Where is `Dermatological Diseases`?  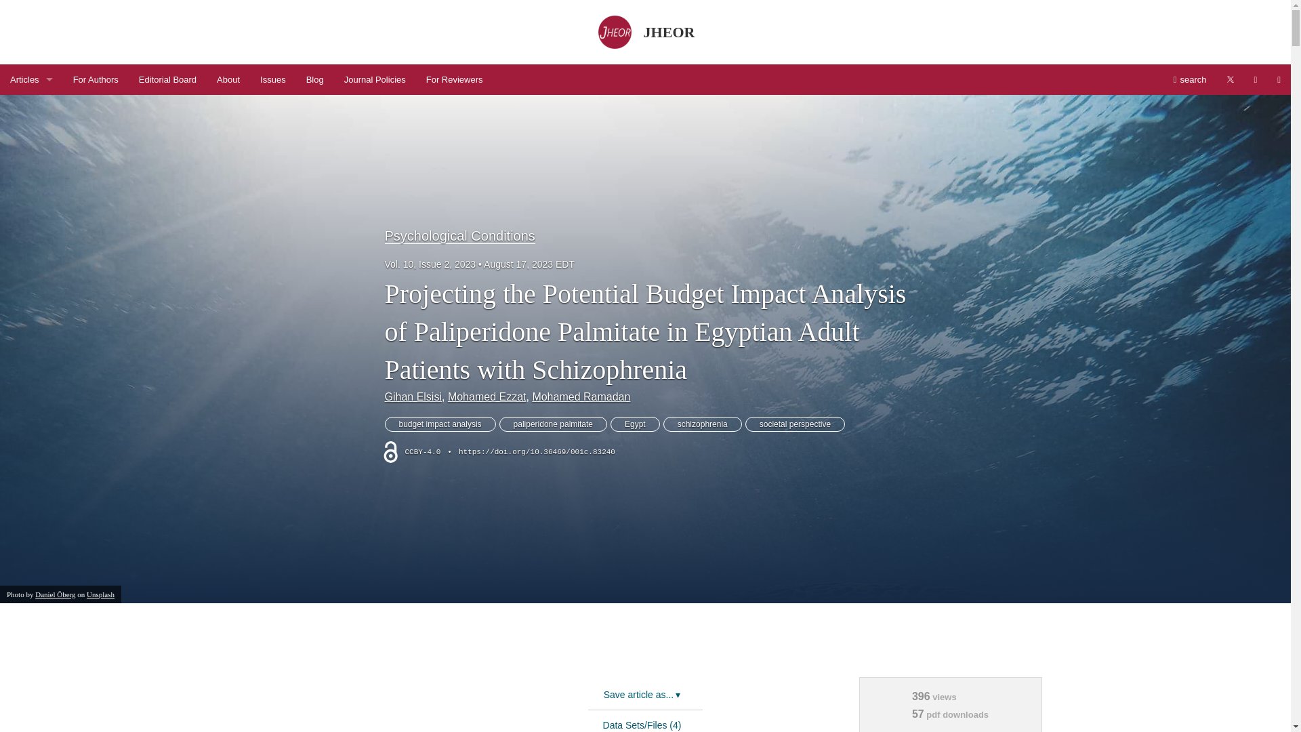
Dermatological Diseases is located at coordinates (26, 293).